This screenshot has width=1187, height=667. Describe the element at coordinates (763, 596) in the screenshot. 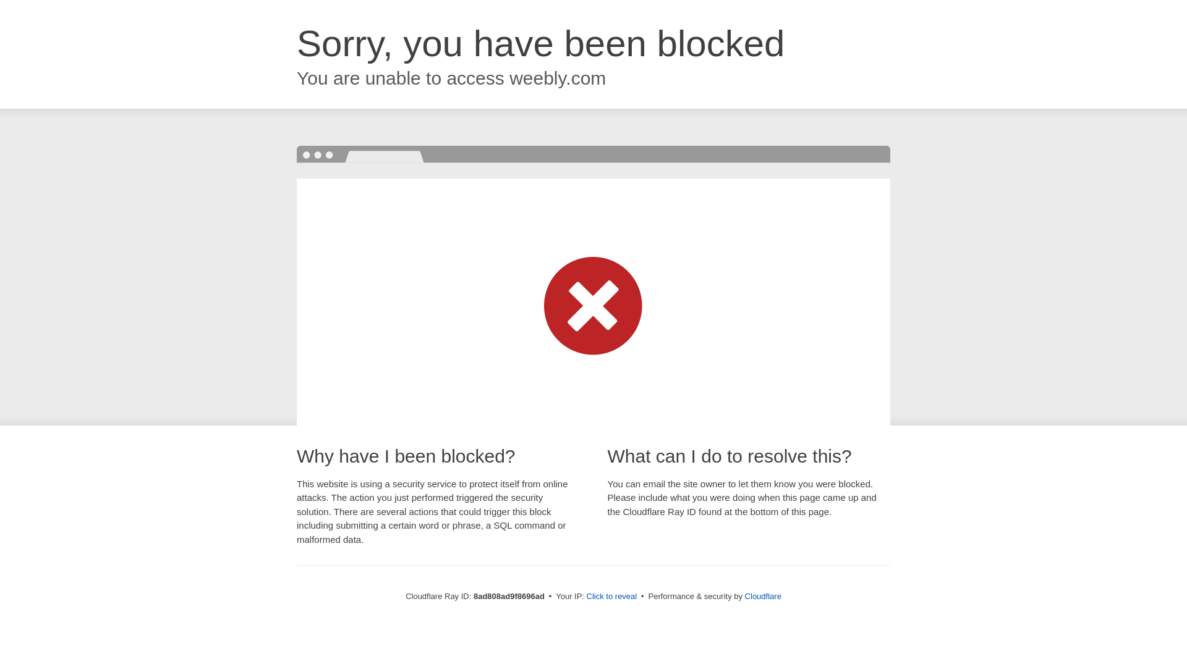

I see `Cloudflare` at that location.